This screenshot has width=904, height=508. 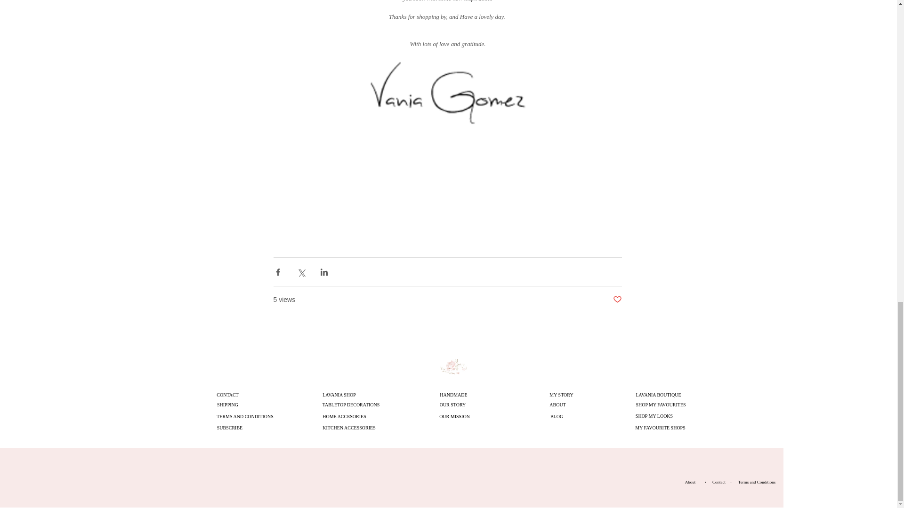 What do you see at coordinates (453, 395) in the screenshot?
I see `HANDMADE` at bounding box center [453, 395].